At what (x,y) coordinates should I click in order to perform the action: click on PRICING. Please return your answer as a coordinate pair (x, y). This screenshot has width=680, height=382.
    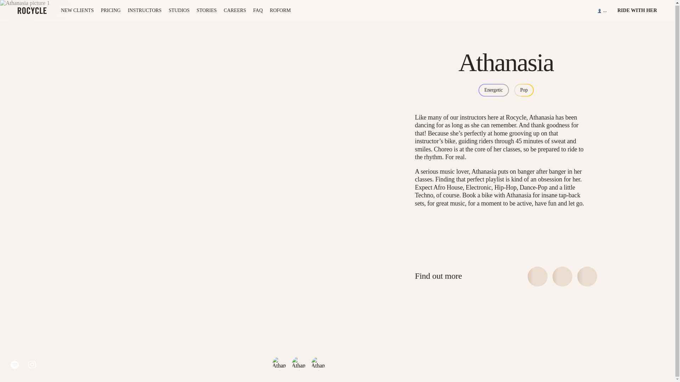
    Looking at the image, I should click on (110, 10).